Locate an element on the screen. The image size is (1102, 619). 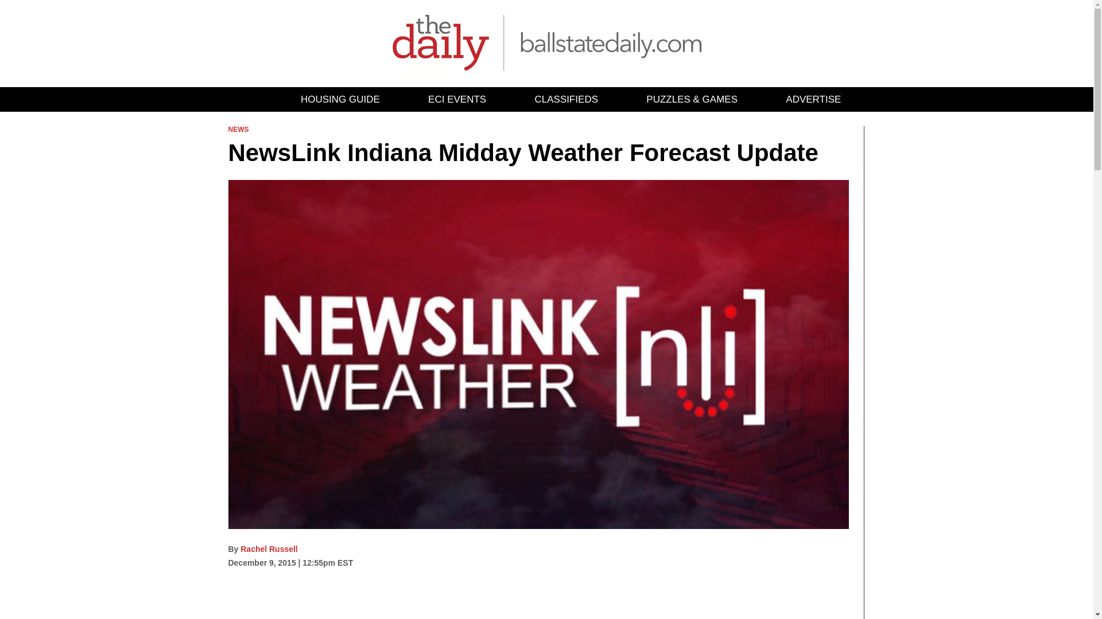
Housing Guide is located at coordinates (340, 100).